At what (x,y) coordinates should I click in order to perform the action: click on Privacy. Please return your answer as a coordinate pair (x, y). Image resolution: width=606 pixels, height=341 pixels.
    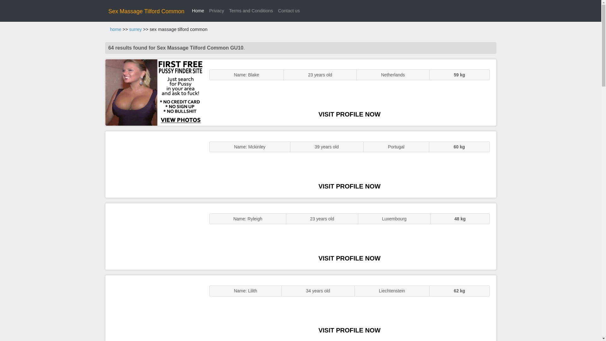
    Looking at the image, I should click on (217, 11).